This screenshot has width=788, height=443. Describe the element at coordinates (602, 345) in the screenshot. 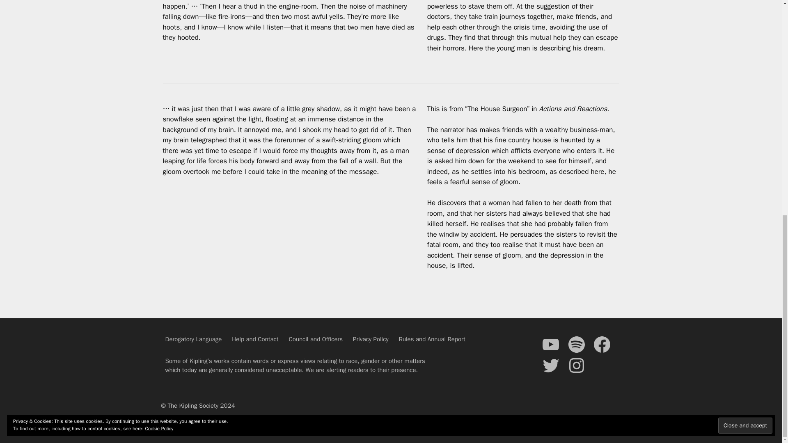

I see `Facebook` at that location.